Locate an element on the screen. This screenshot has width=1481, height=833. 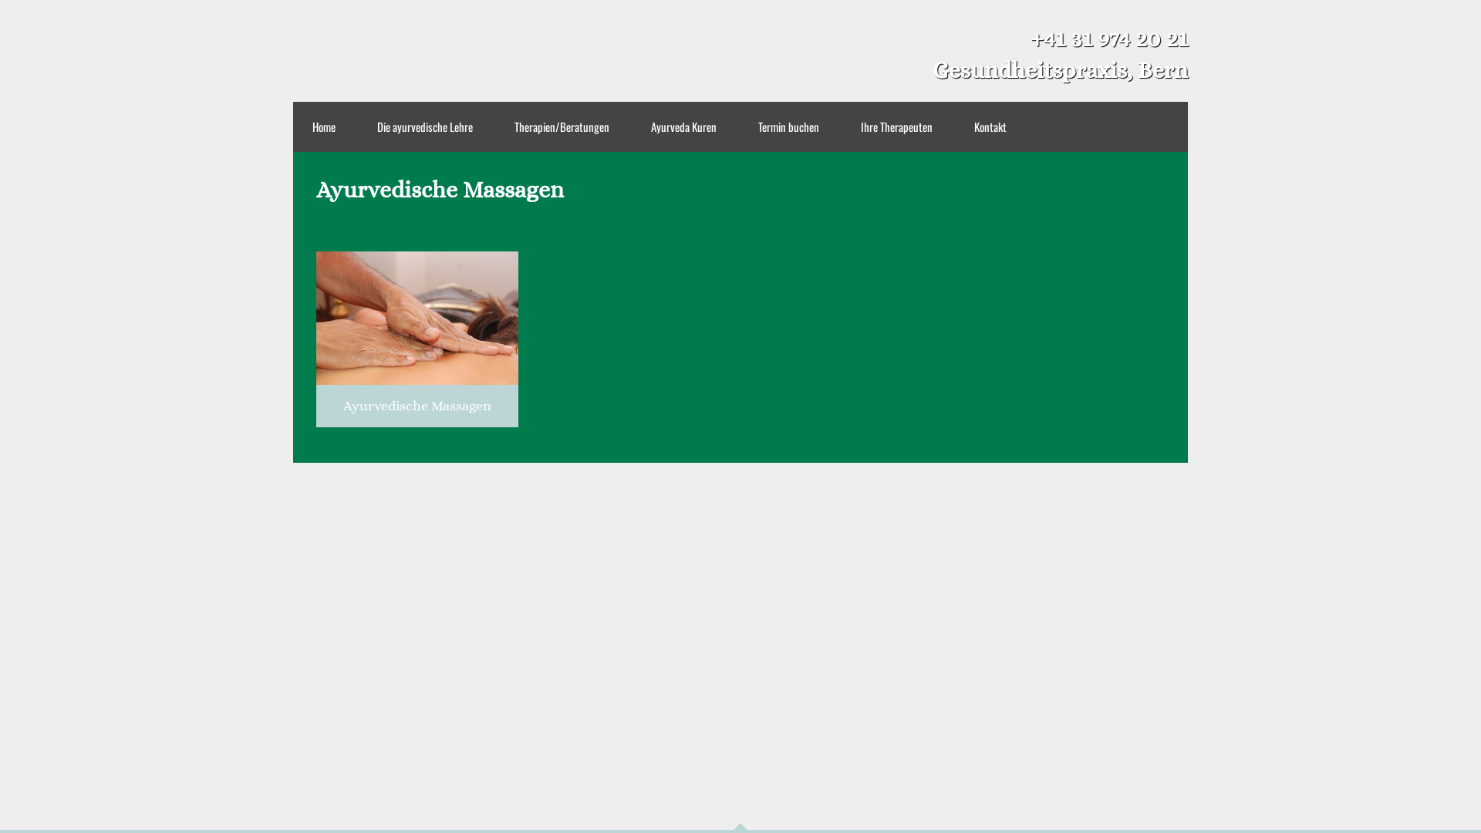
Home is located at coordinates (324, 126).